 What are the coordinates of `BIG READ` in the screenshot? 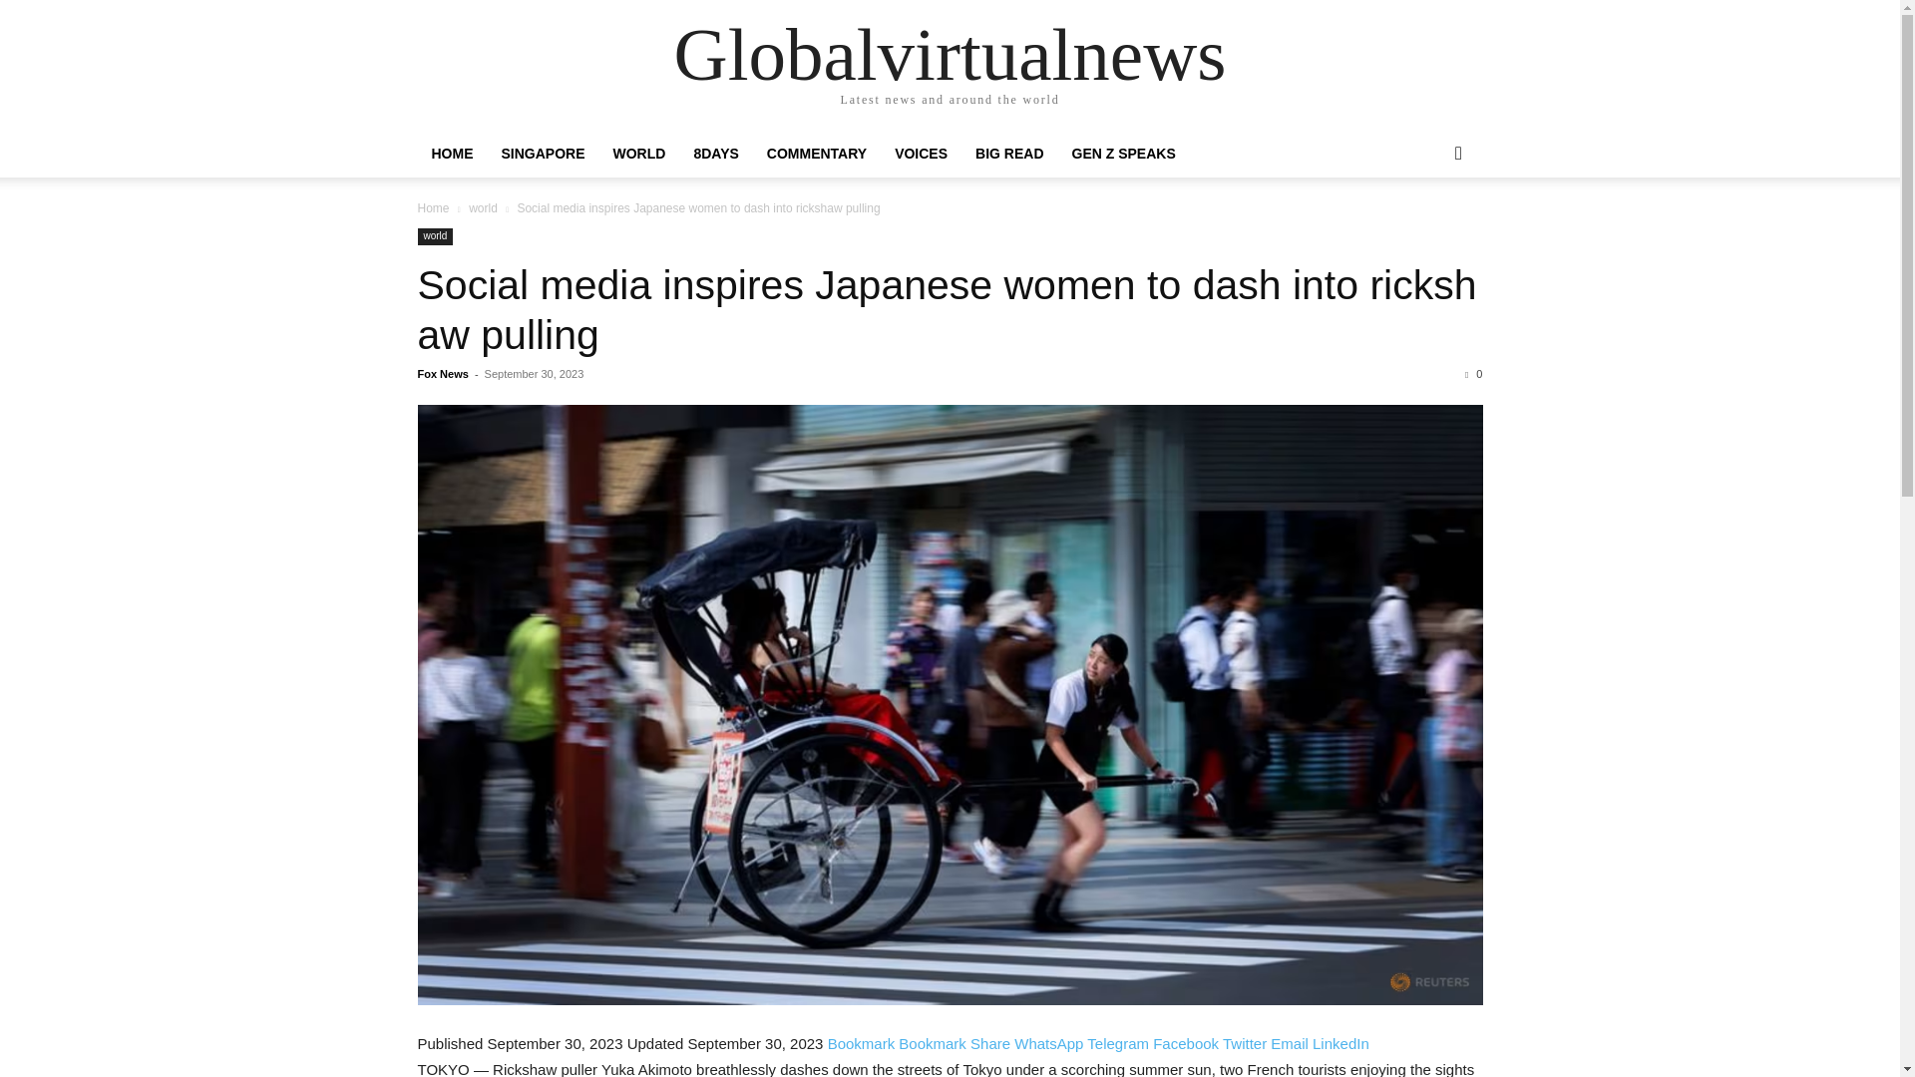 It's located at (1008, 154).